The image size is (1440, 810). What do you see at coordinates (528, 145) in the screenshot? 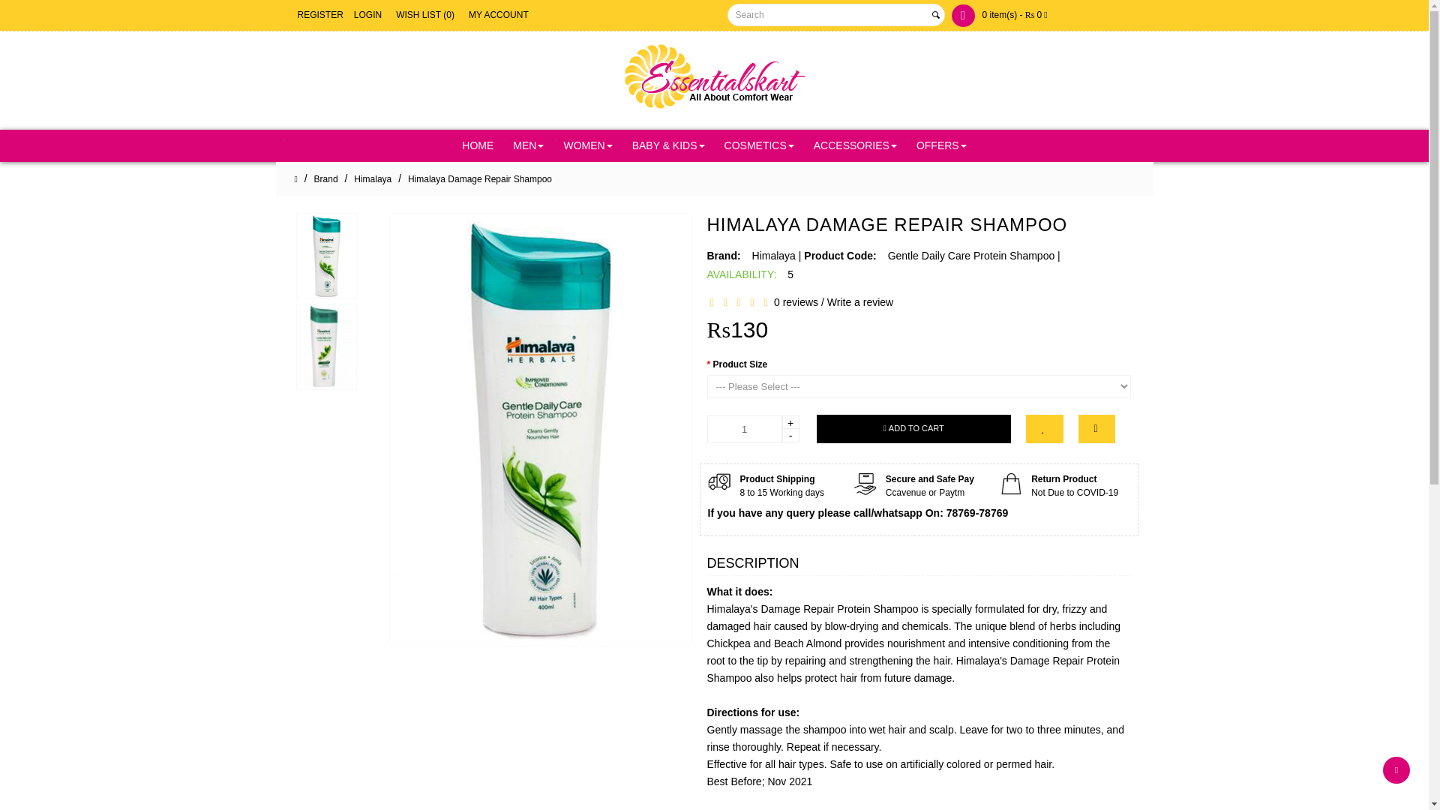
I see `MEN` at bounding box center [528, 145].